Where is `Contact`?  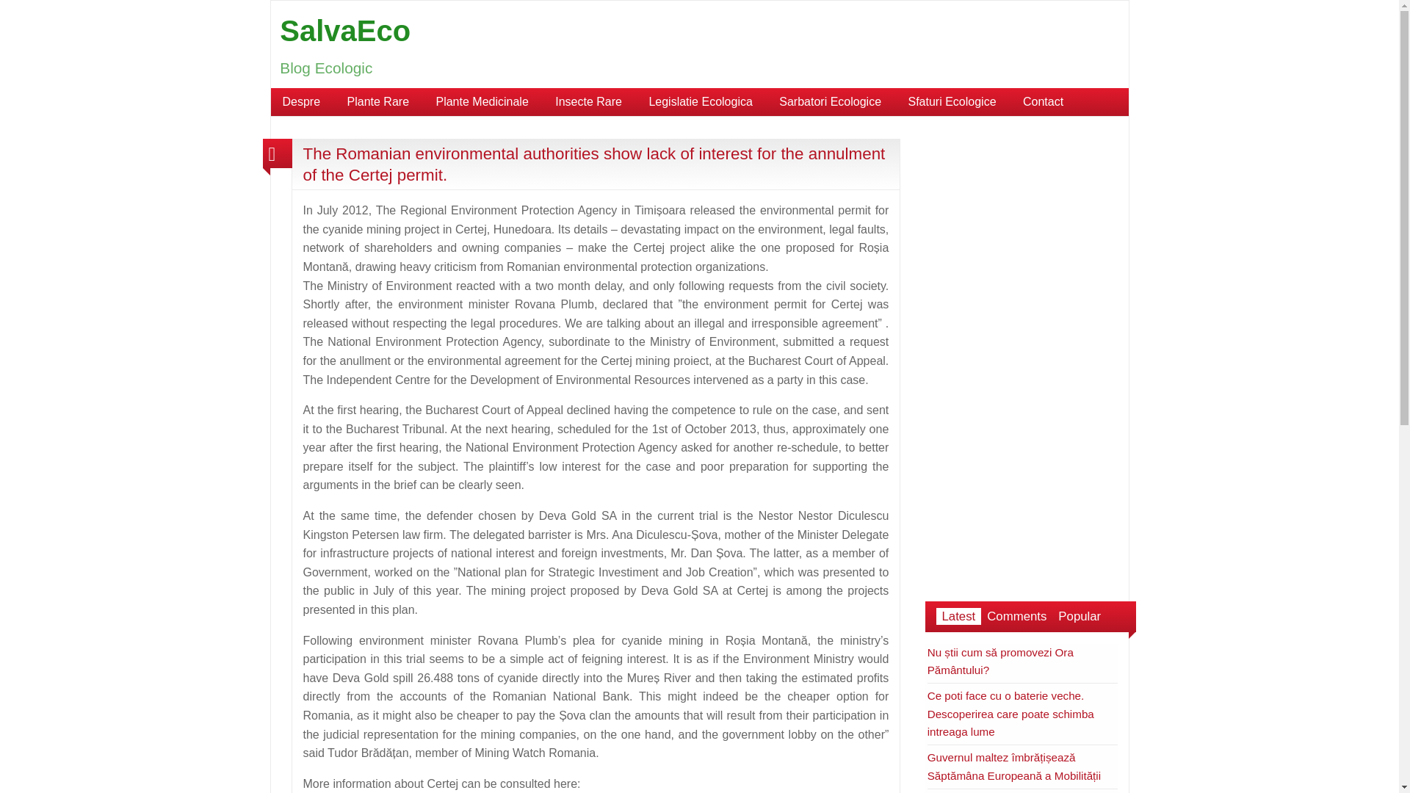
Contact is located at coordinates (1043, 101).